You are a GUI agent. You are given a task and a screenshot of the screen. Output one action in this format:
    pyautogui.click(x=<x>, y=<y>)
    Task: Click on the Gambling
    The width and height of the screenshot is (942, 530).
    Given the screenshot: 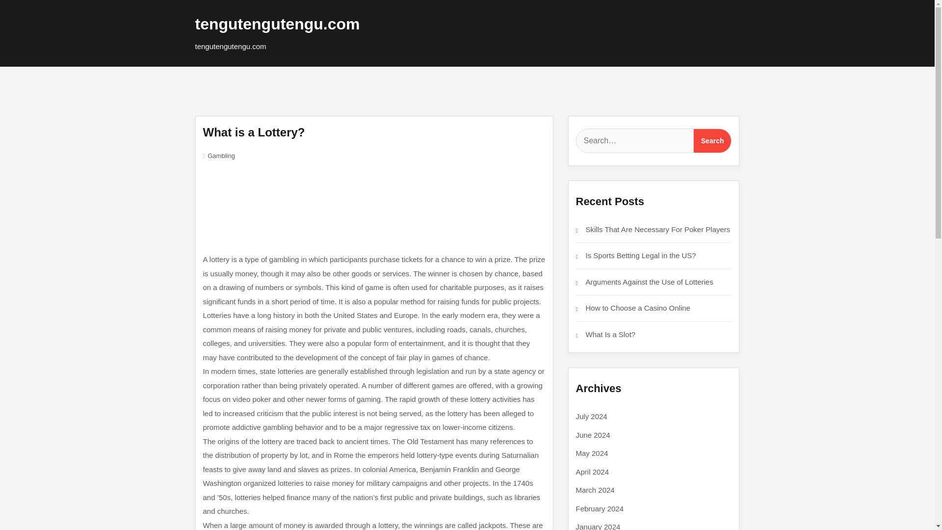 What is the action you would take?
    pyautogui.click(x=221, y=156)
    